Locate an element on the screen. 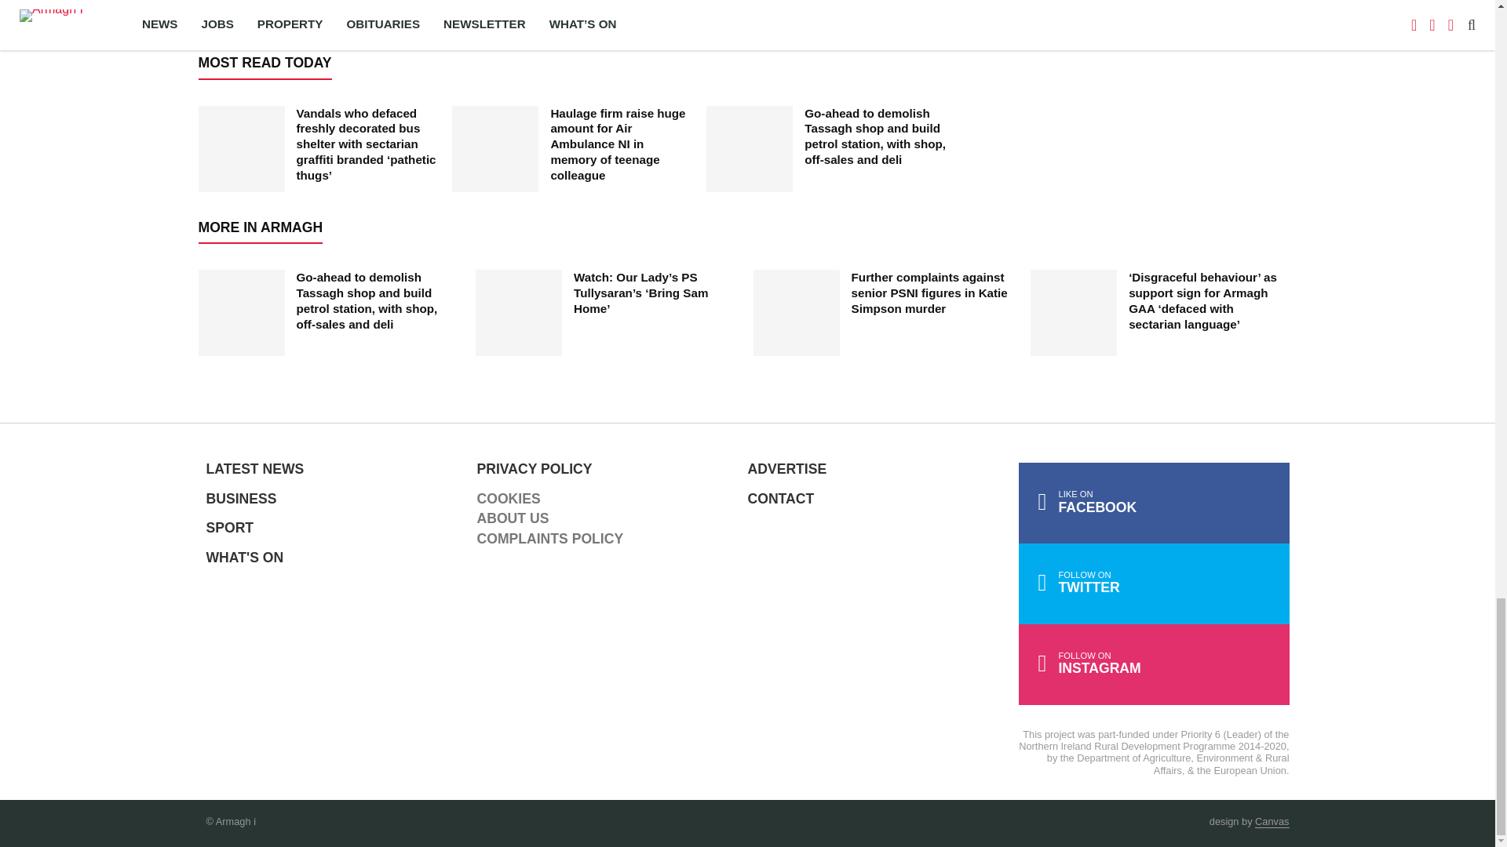 This screenshot has width=1507, height=847. Instagram is located at coordinates (1154, 663).